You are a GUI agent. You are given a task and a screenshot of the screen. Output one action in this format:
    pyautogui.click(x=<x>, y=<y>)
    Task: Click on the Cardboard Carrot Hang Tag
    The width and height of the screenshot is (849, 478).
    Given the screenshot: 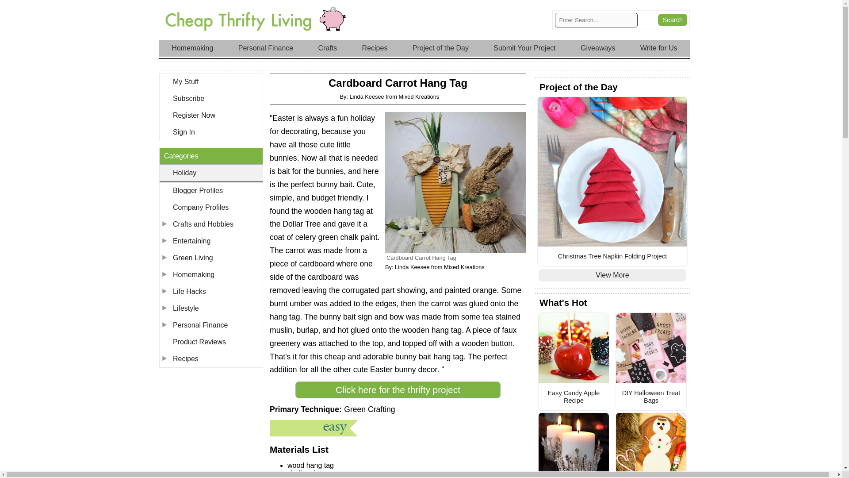 What is the action you would take?
    pyautogui.click(x=455, y=182)
    